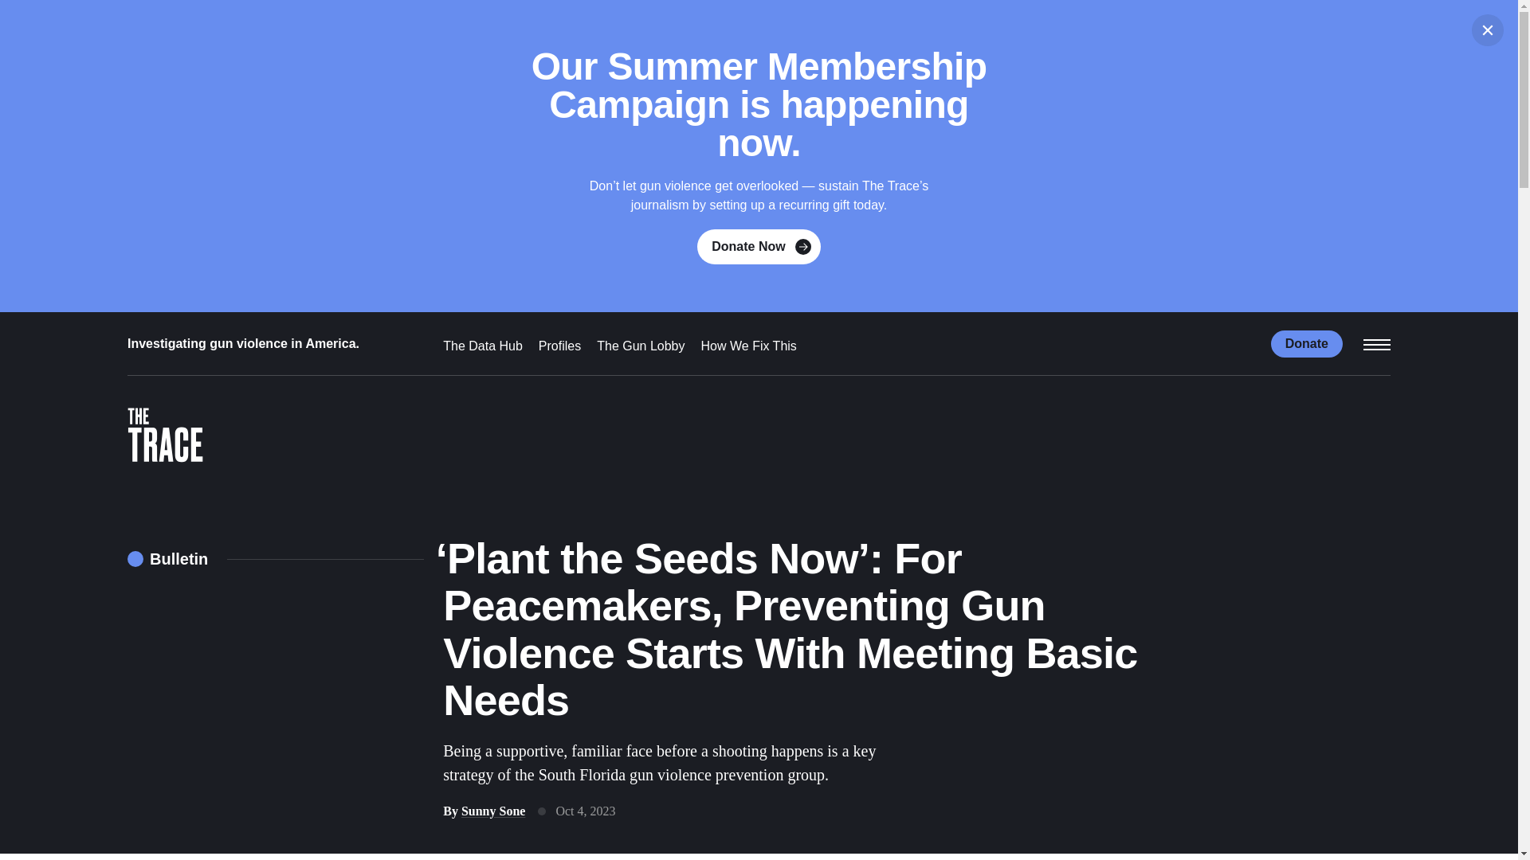 Image resolution: width=1530 pixels, height=860 pixels. What do you see at coordinates (494, 811) in the screenshot?
I see `Sunny Sone` at bounding box center [494, 811].